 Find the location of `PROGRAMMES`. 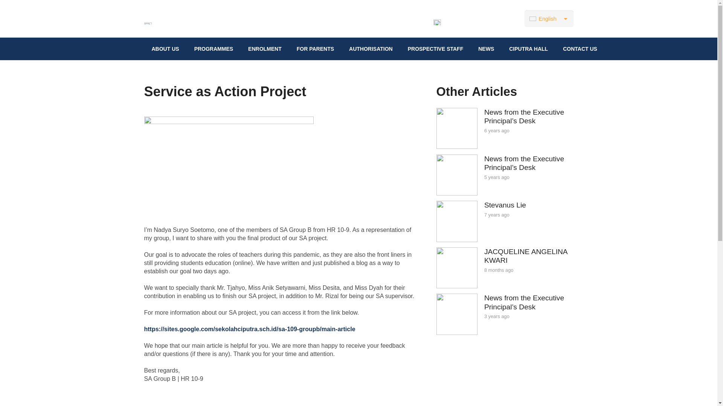

PROGRAMMES is located at coordinates (214, 49).